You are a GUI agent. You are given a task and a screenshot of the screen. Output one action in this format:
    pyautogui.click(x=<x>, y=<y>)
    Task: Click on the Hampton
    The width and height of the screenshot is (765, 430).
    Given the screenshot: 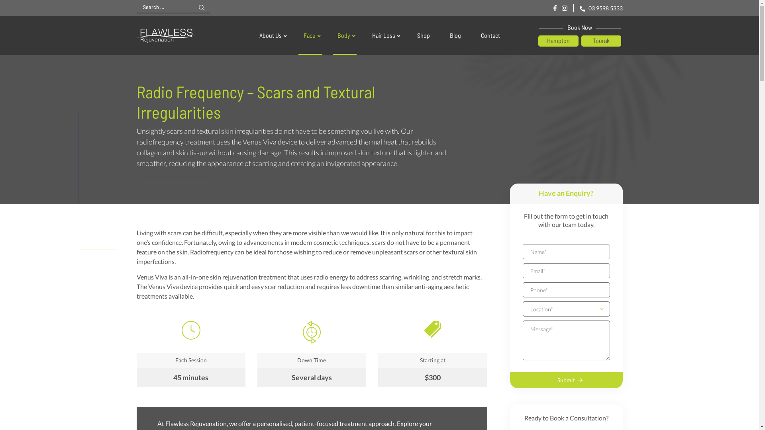 What is the action you would take?
    pyautogui.click(x=559, y=41)
    